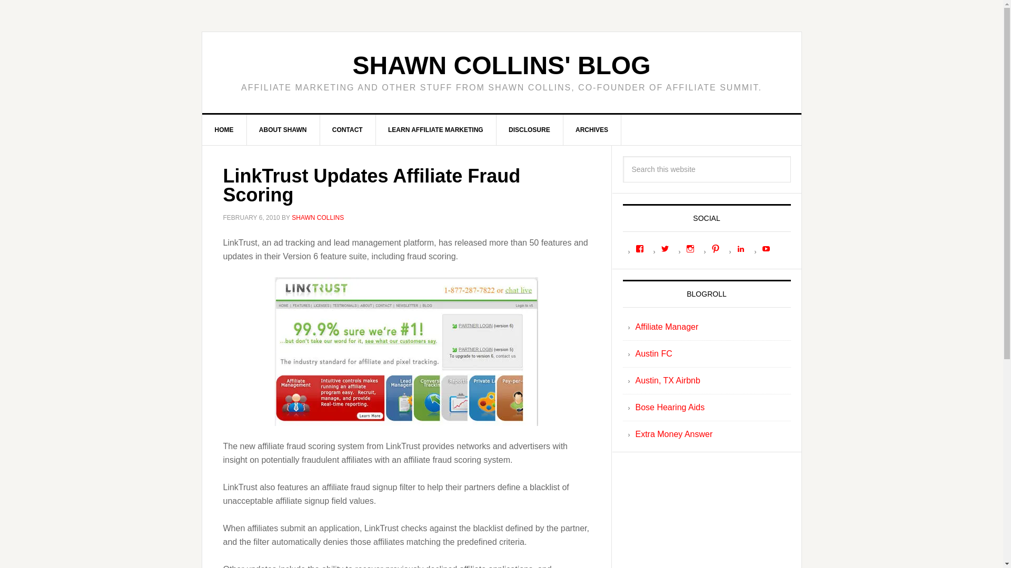  What do you see at coordinates (407, 350) in the screenshot?
I see `LinkTrust` at bounding box center [407, 350].